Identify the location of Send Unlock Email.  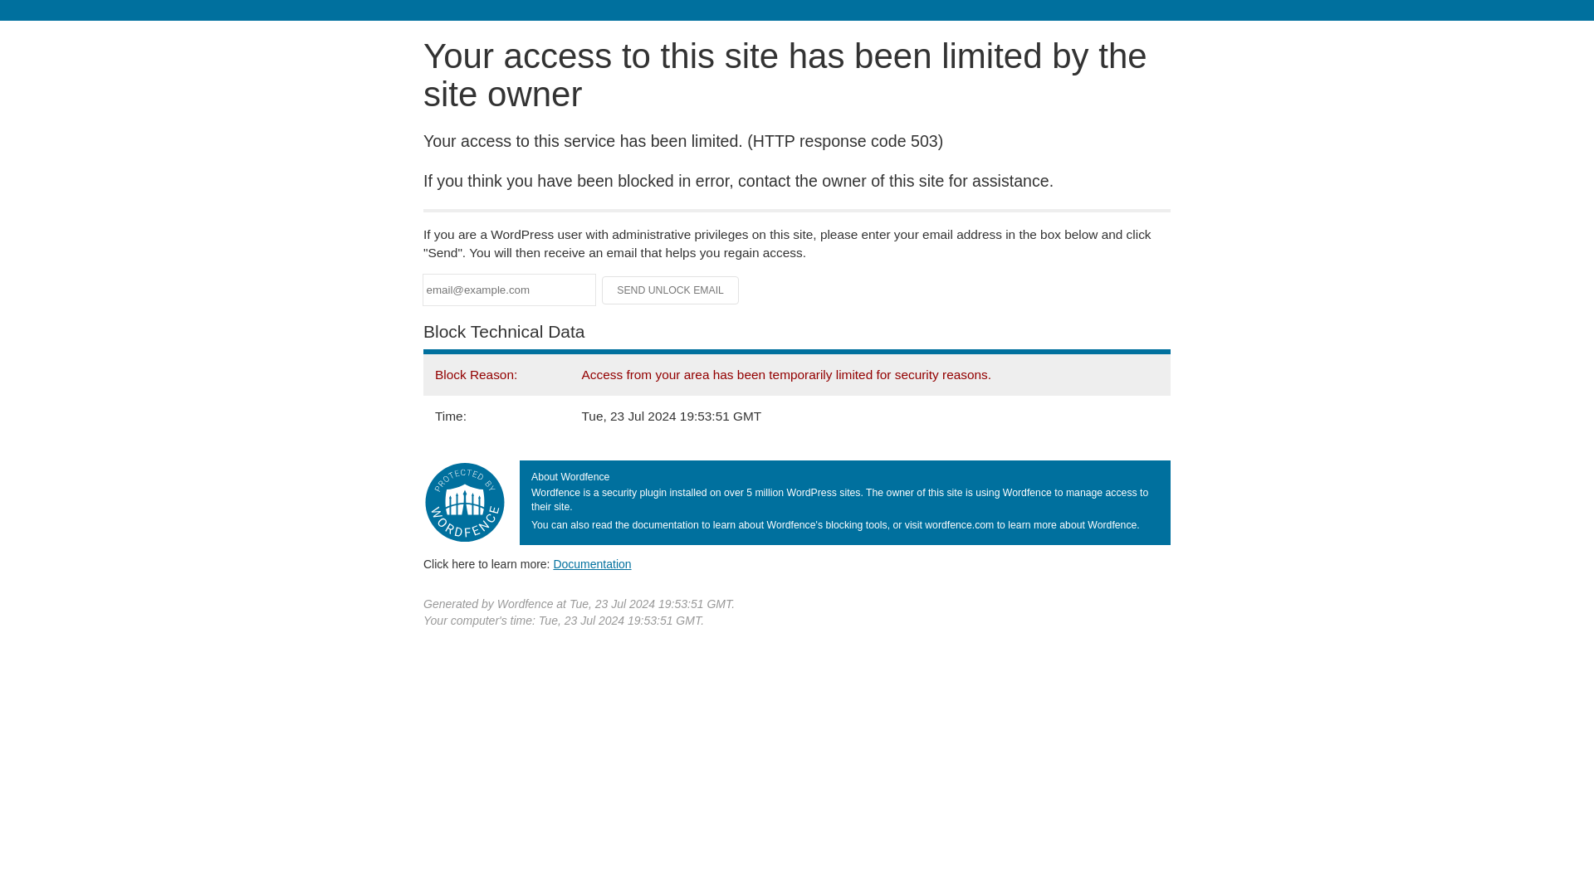
(671, 290).